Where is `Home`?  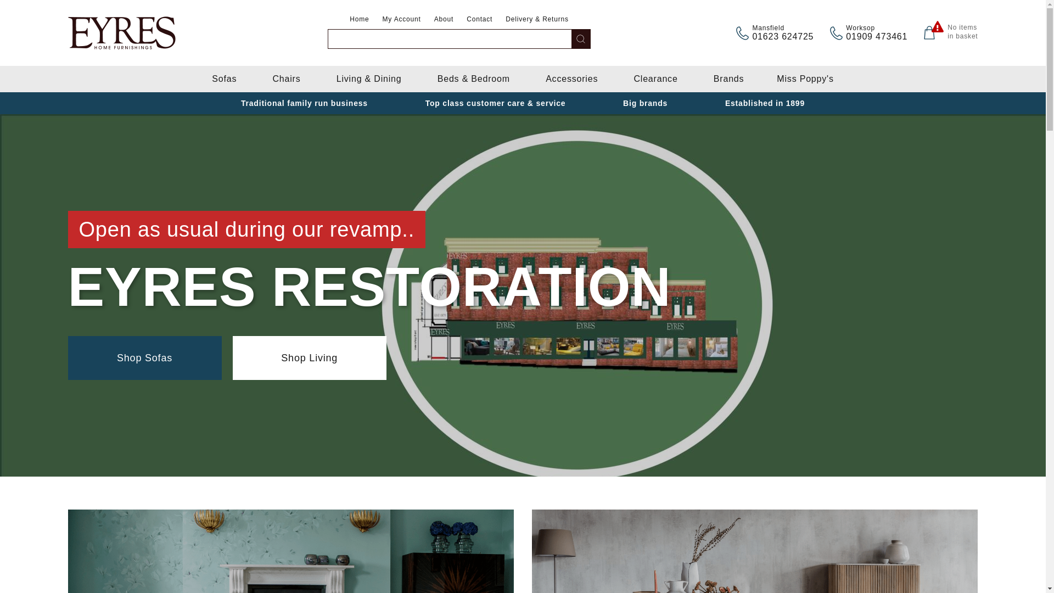 Home is located at coordinates (224, 79).